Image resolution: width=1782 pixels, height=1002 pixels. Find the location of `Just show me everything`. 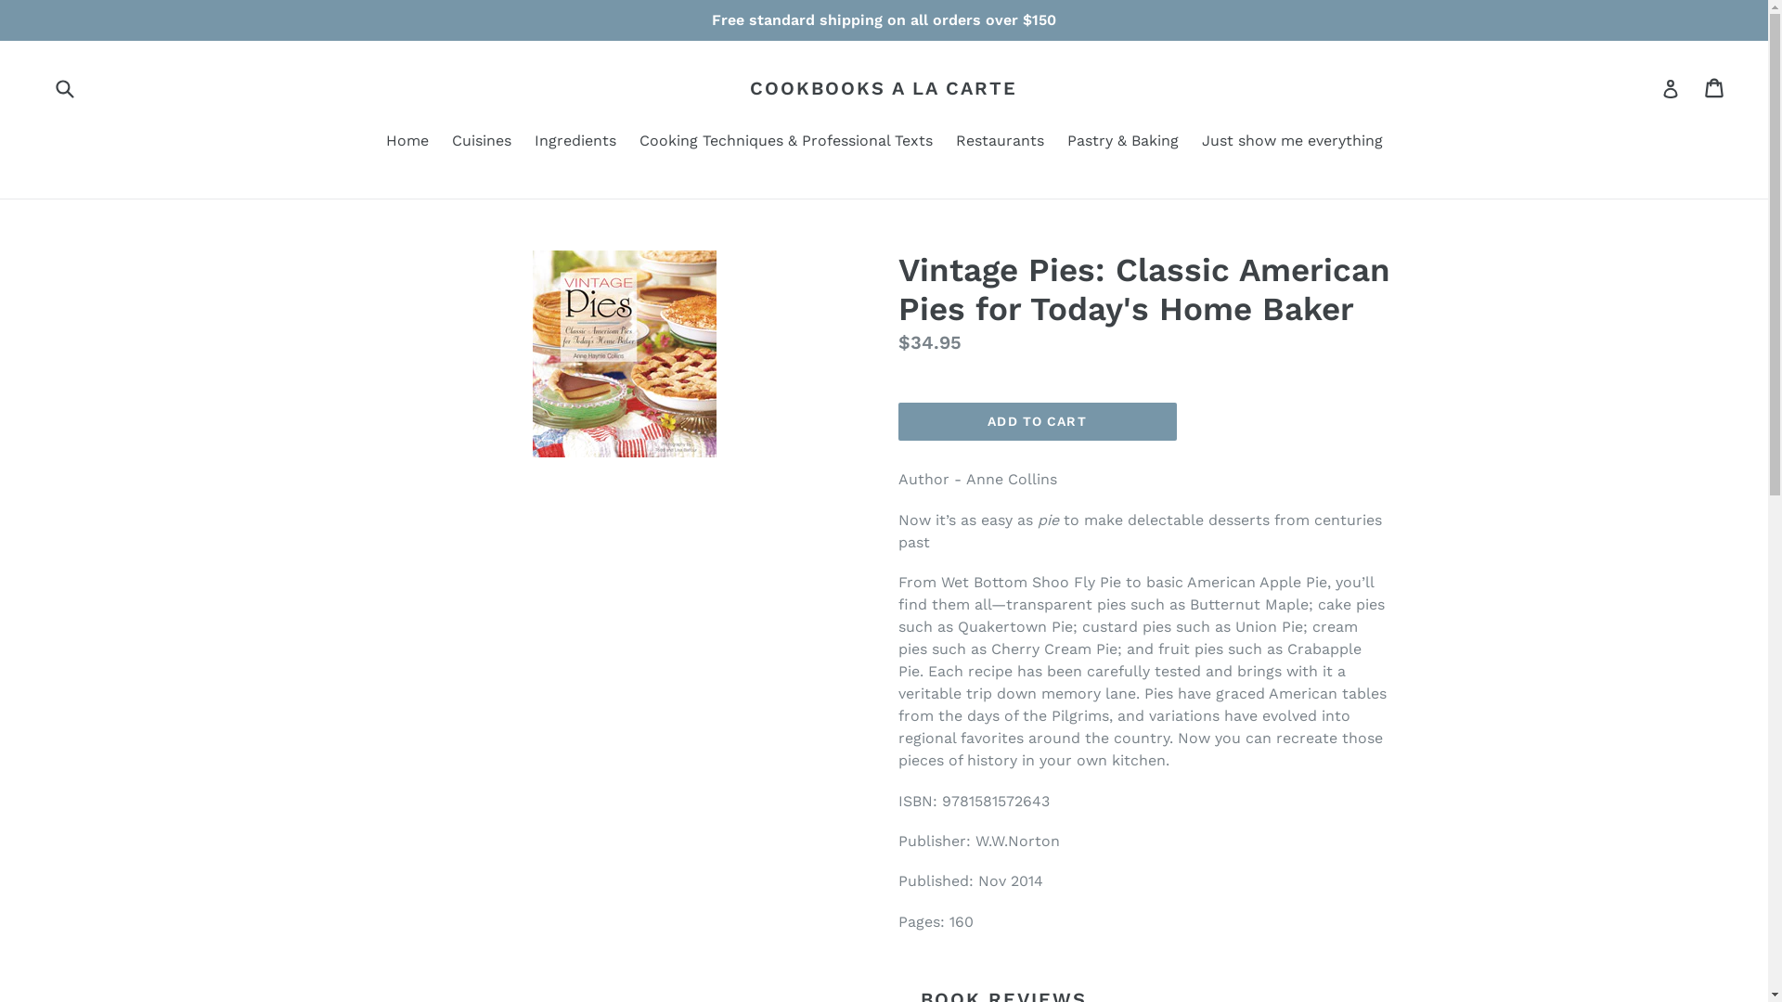

Just show me everything is located at coordinates (1292, 143).